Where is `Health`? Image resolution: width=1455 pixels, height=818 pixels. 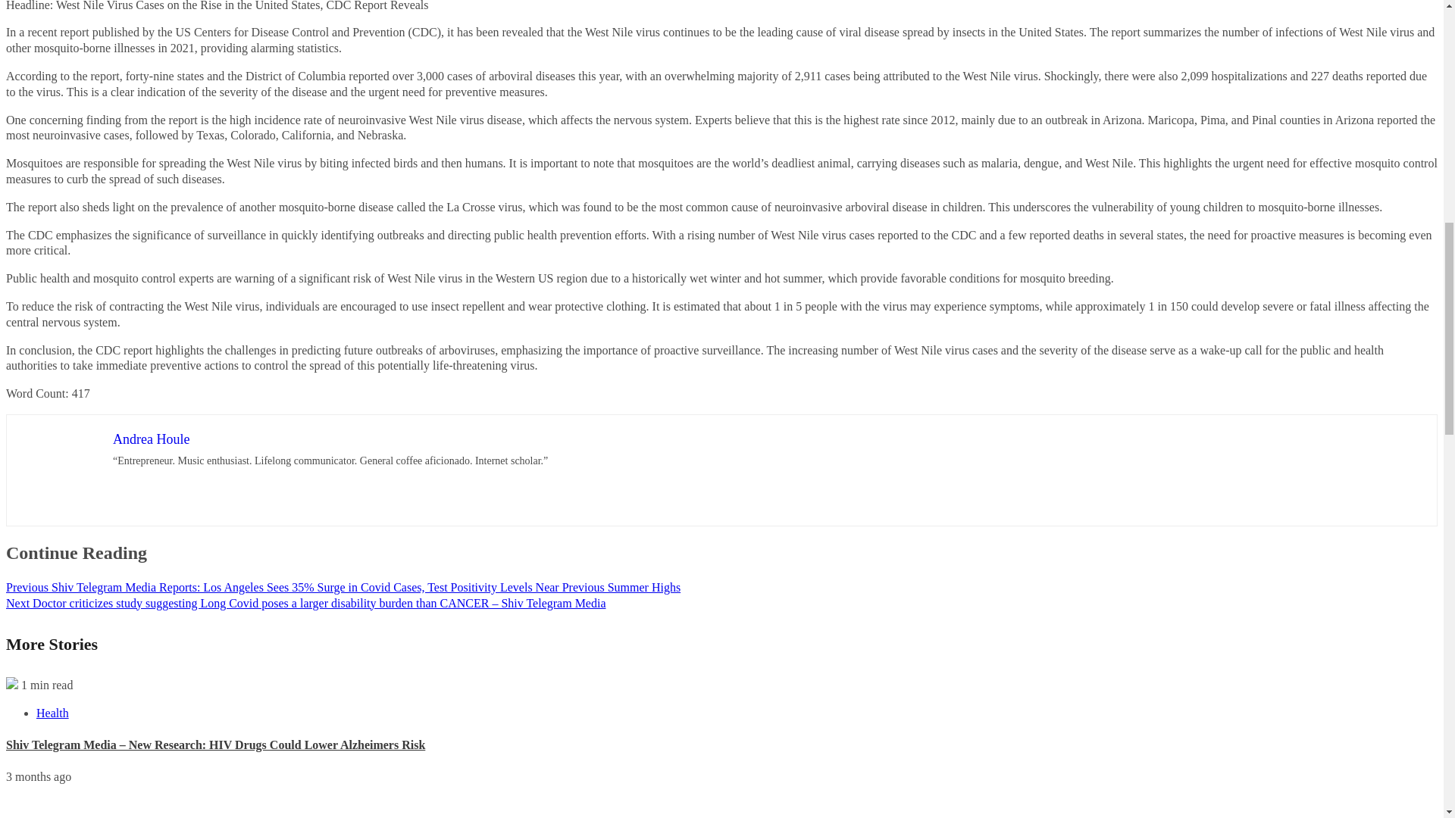 Health is located at coordinates (52, 713).